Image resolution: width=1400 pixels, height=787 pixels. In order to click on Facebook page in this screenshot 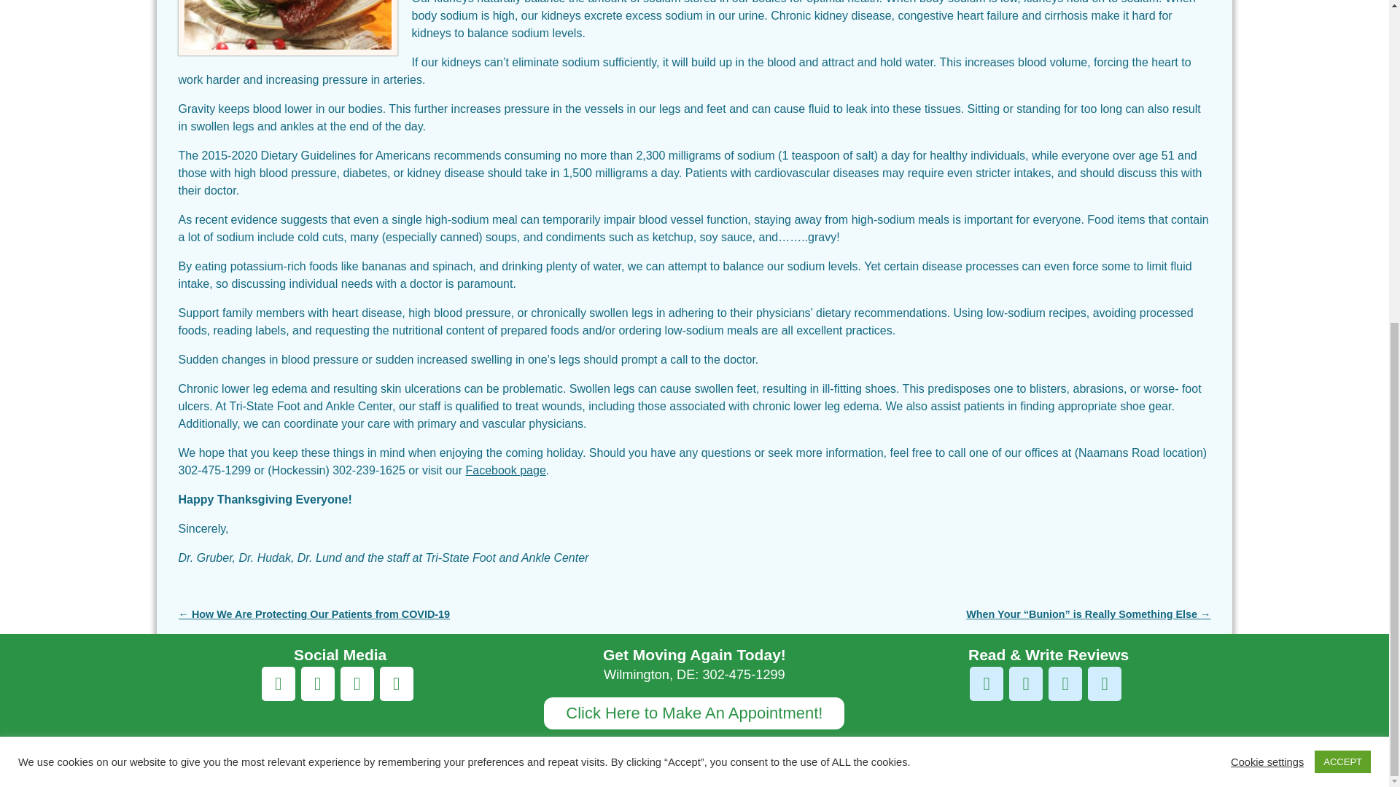, I will do `click(505, 471)`.